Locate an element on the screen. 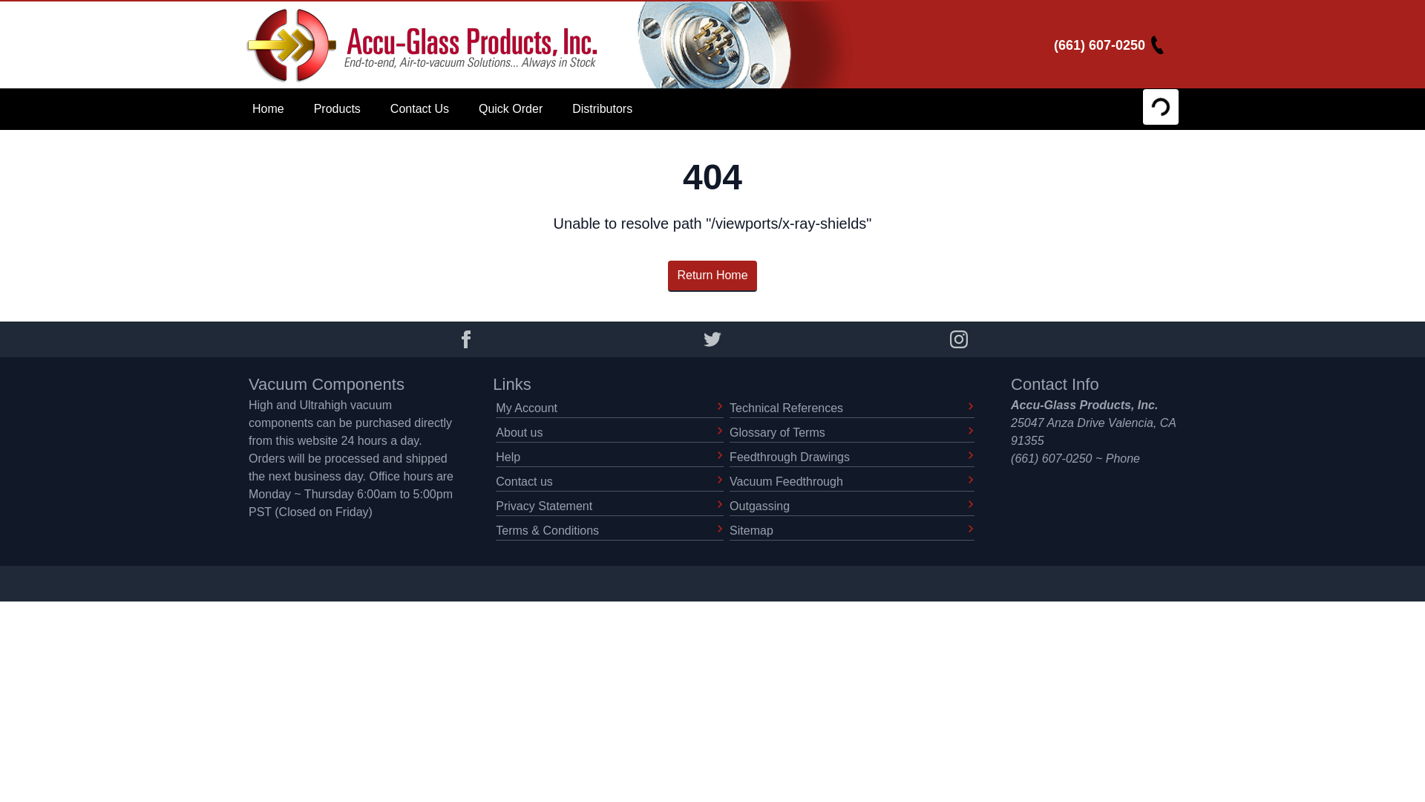  footer link chevron is located at coordinates (720, 480).